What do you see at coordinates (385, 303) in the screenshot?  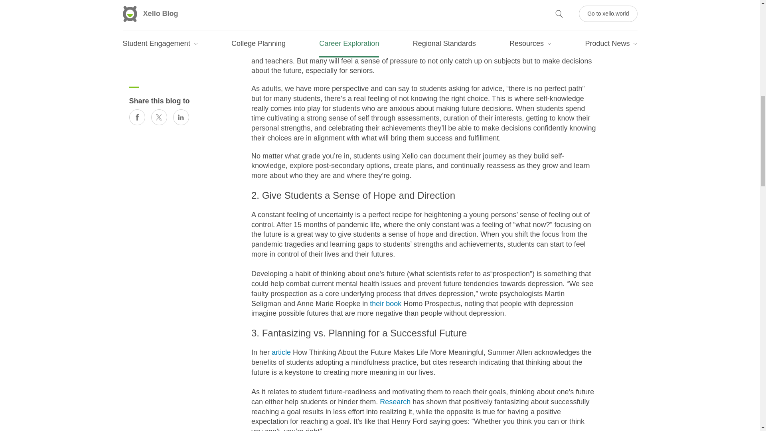 I see `their book` at bounding box center [385, 303].